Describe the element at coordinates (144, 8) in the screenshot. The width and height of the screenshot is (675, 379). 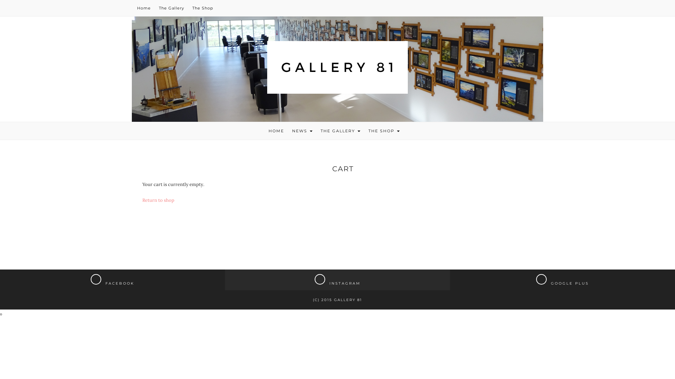
I see `Home` at that location.